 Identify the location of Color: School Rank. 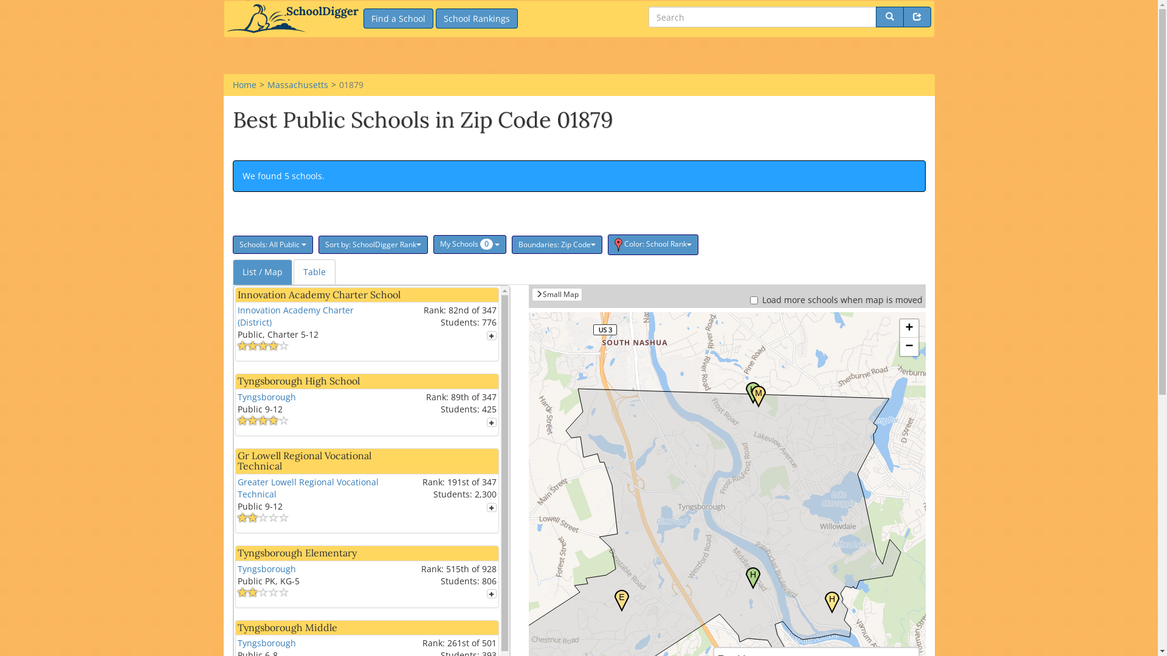
(653, 245).